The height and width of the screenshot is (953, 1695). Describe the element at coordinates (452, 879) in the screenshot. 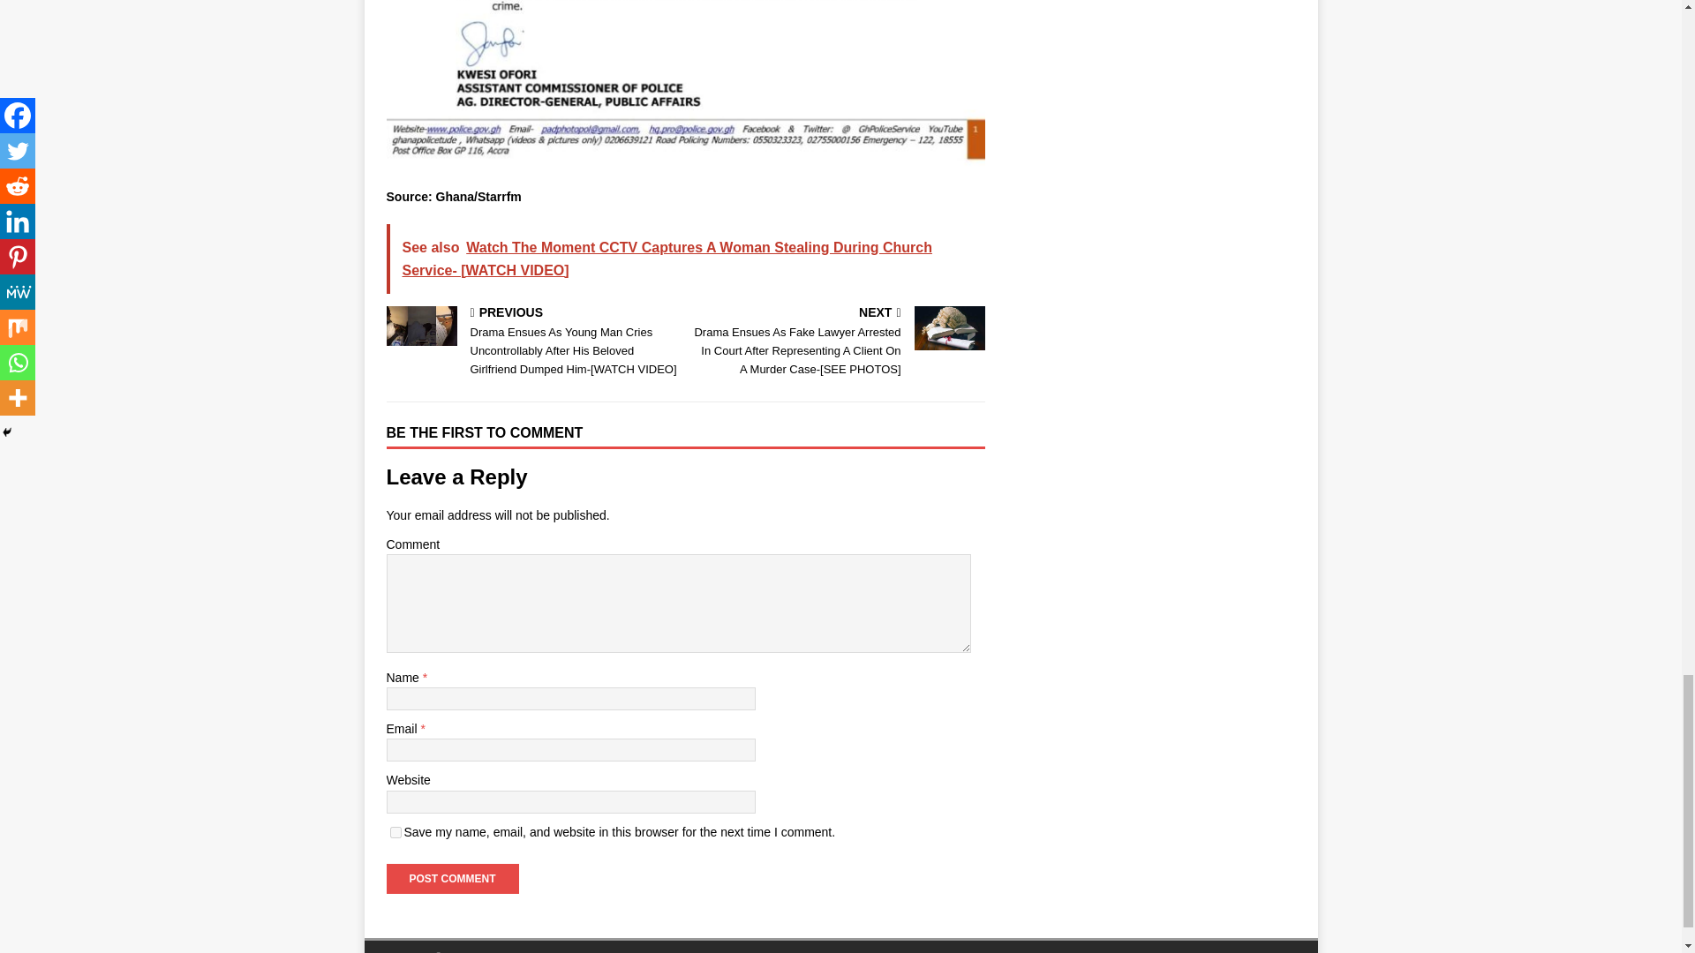

I see `Post Comment` at that location.